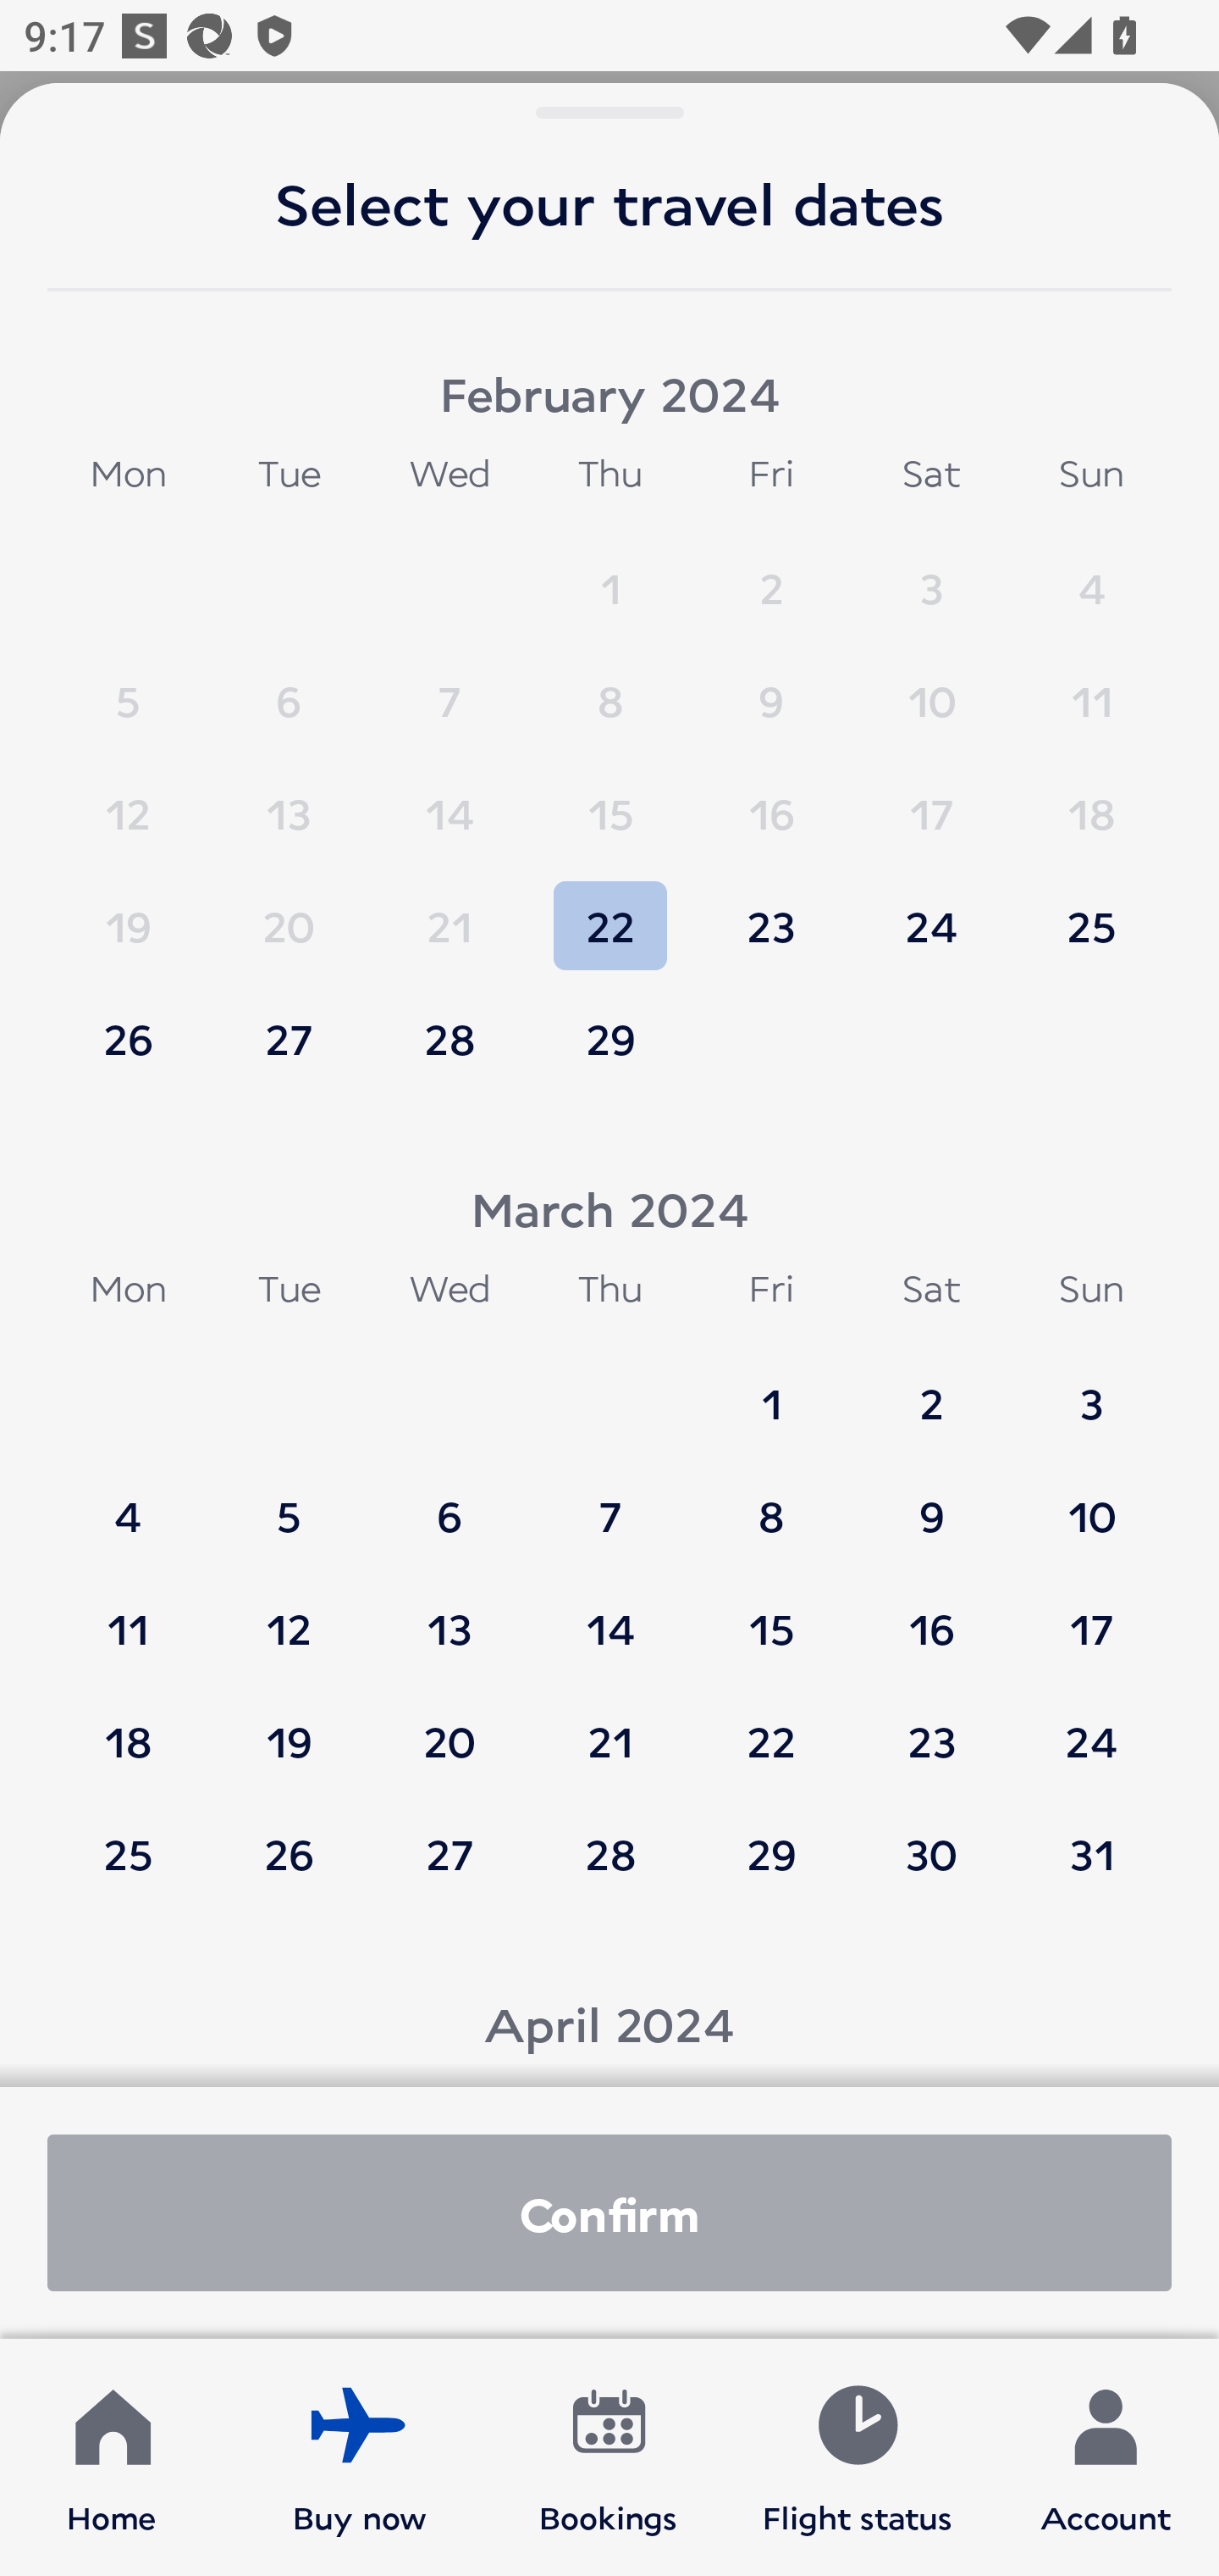  Describe the element at coordinates (771, 798) in the screenshot. I see `16` at that location.